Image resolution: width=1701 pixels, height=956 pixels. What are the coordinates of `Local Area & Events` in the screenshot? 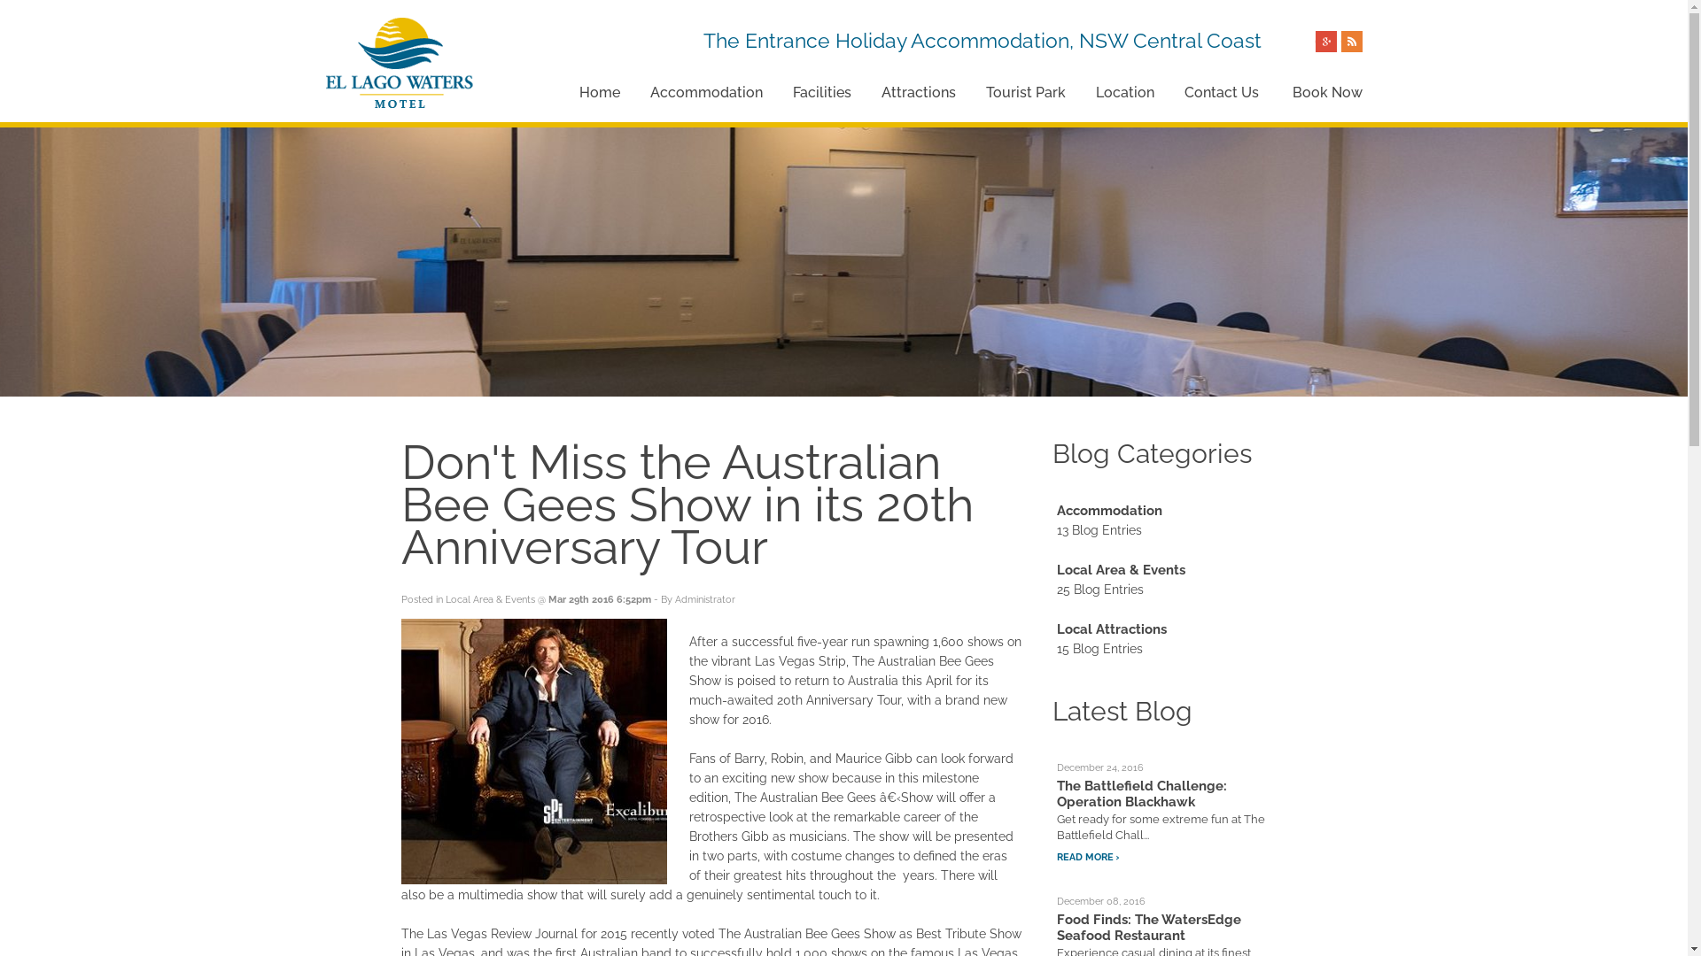 It's located at (1120, 570).